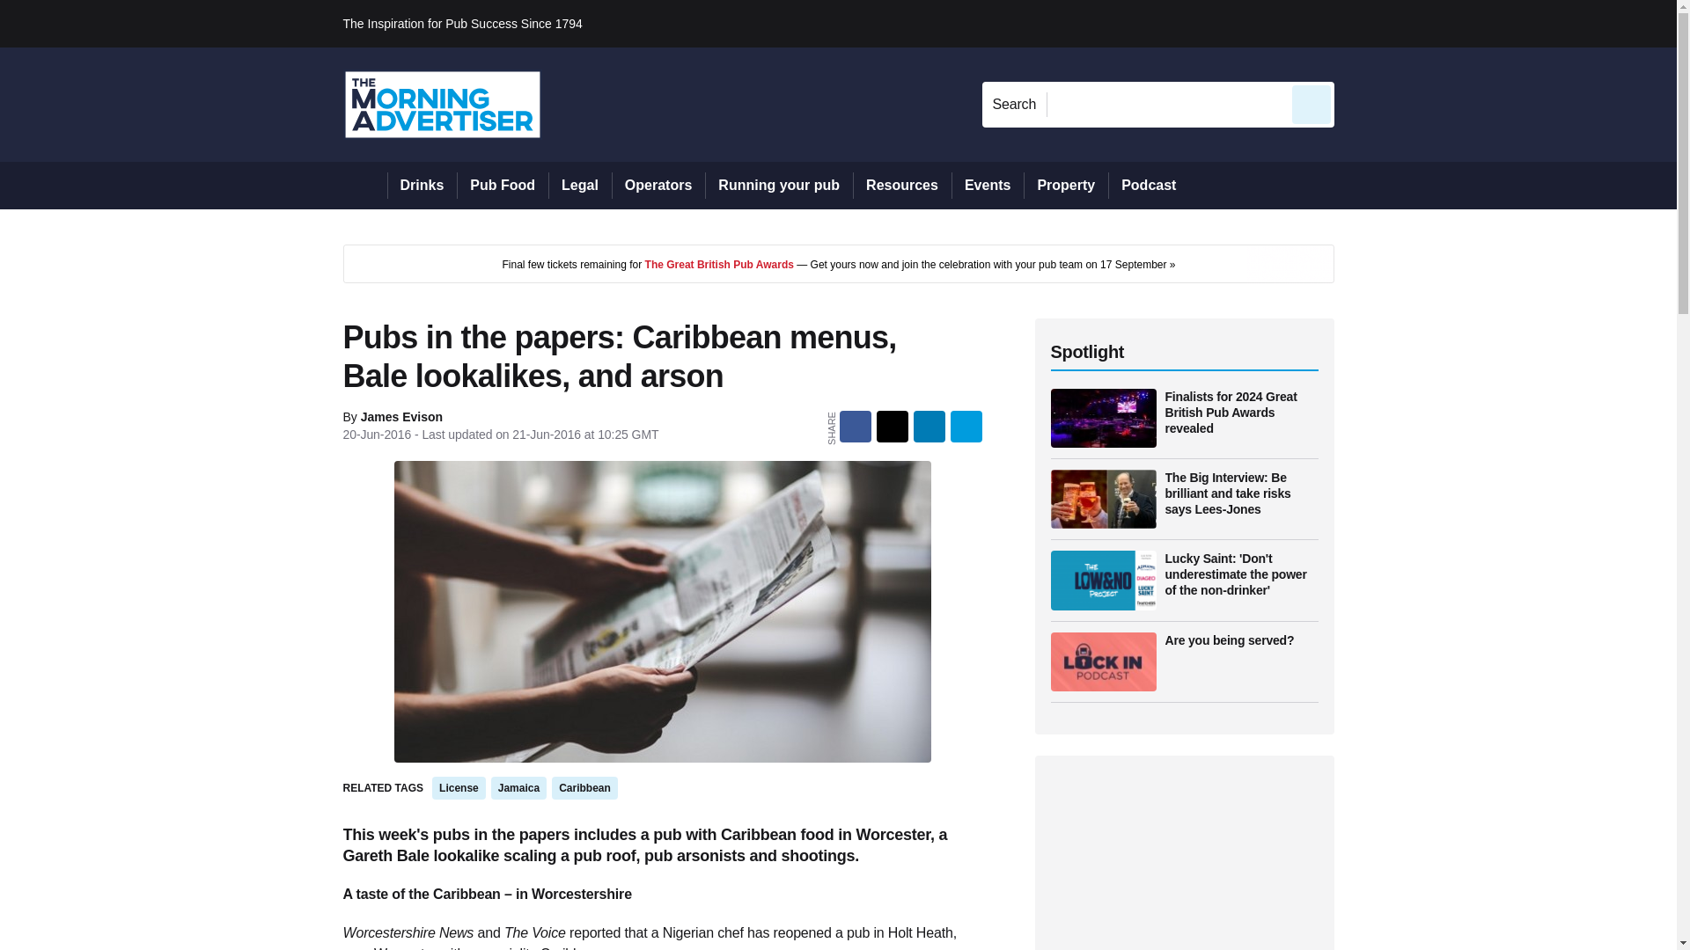 The height and width of the screenshot is (950, 1690). What do you see at coordinates (502, 185) in the screenshot?
I see `Pub Food` at bounding box center [502, 185].